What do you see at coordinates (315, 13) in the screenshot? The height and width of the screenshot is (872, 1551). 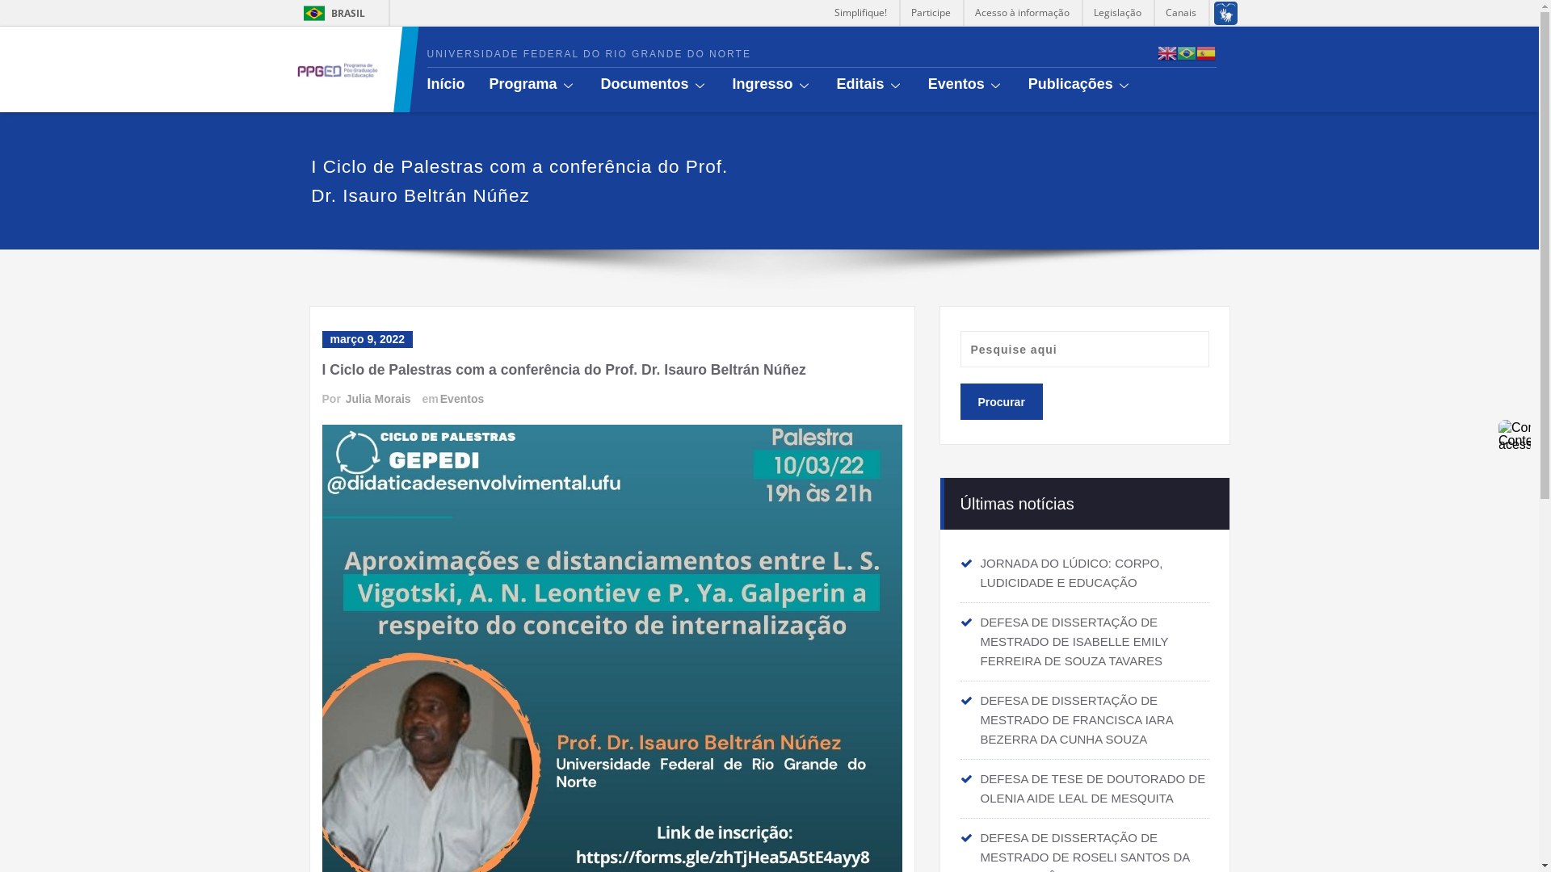 I see `BRASIL` at bounding box center [315, 13].